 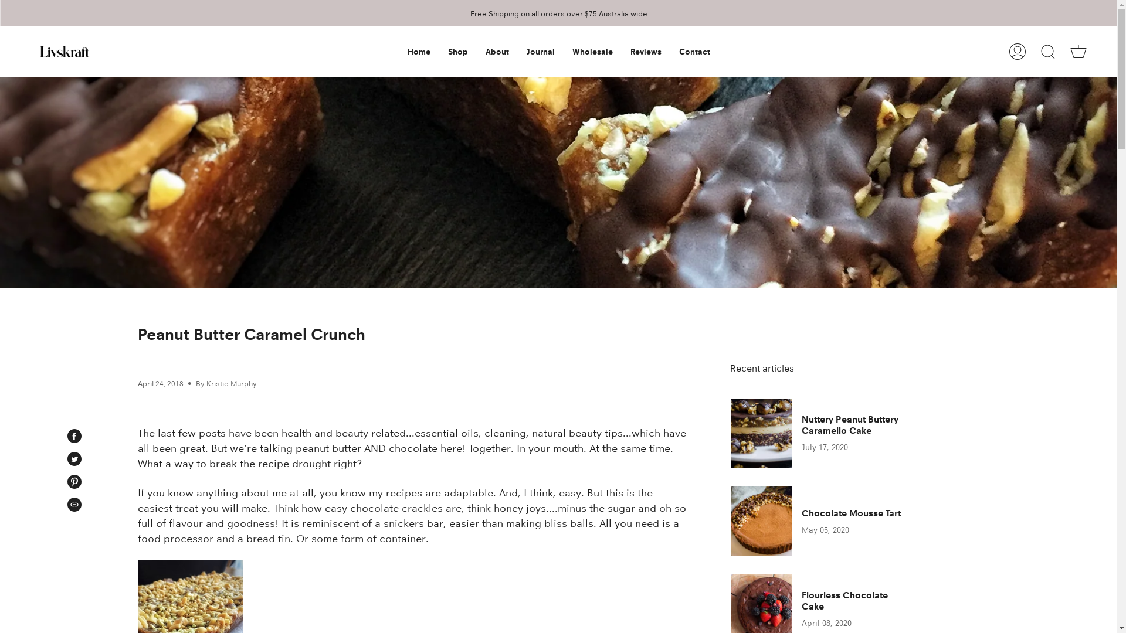 What do you see at coordinates (1048, 52) in the screenshot?
I see `Search` at bounding box center [1048, 52].